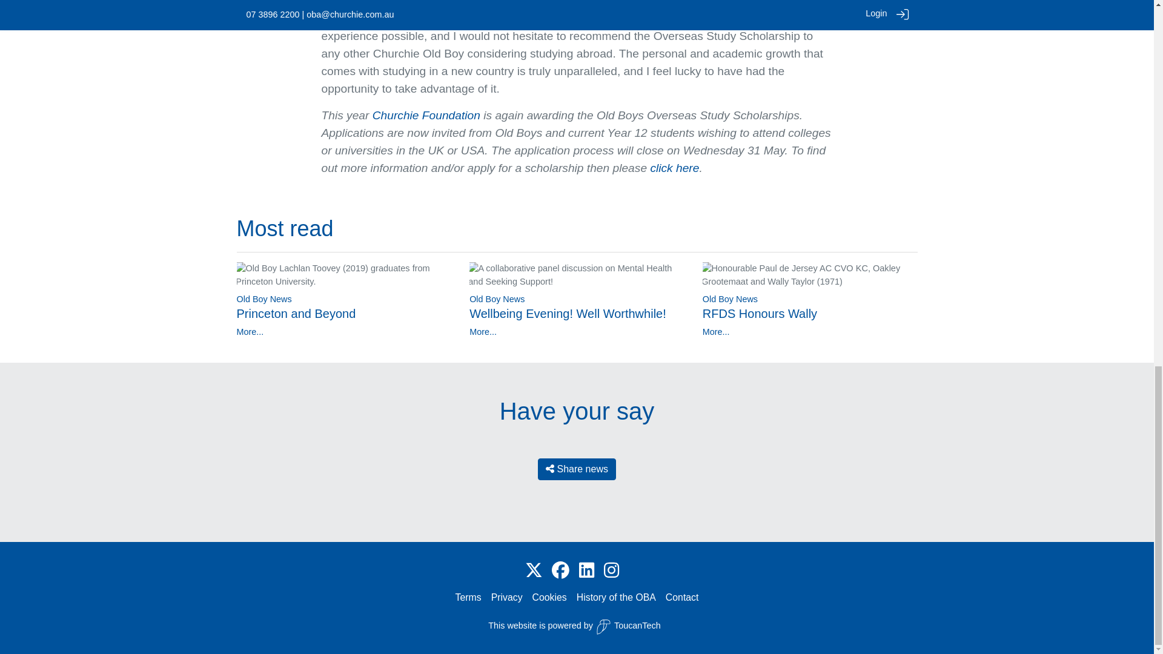 This screenshot has width=1163, height=654. I want to click on Churchie Foundation, so click(426, 115).